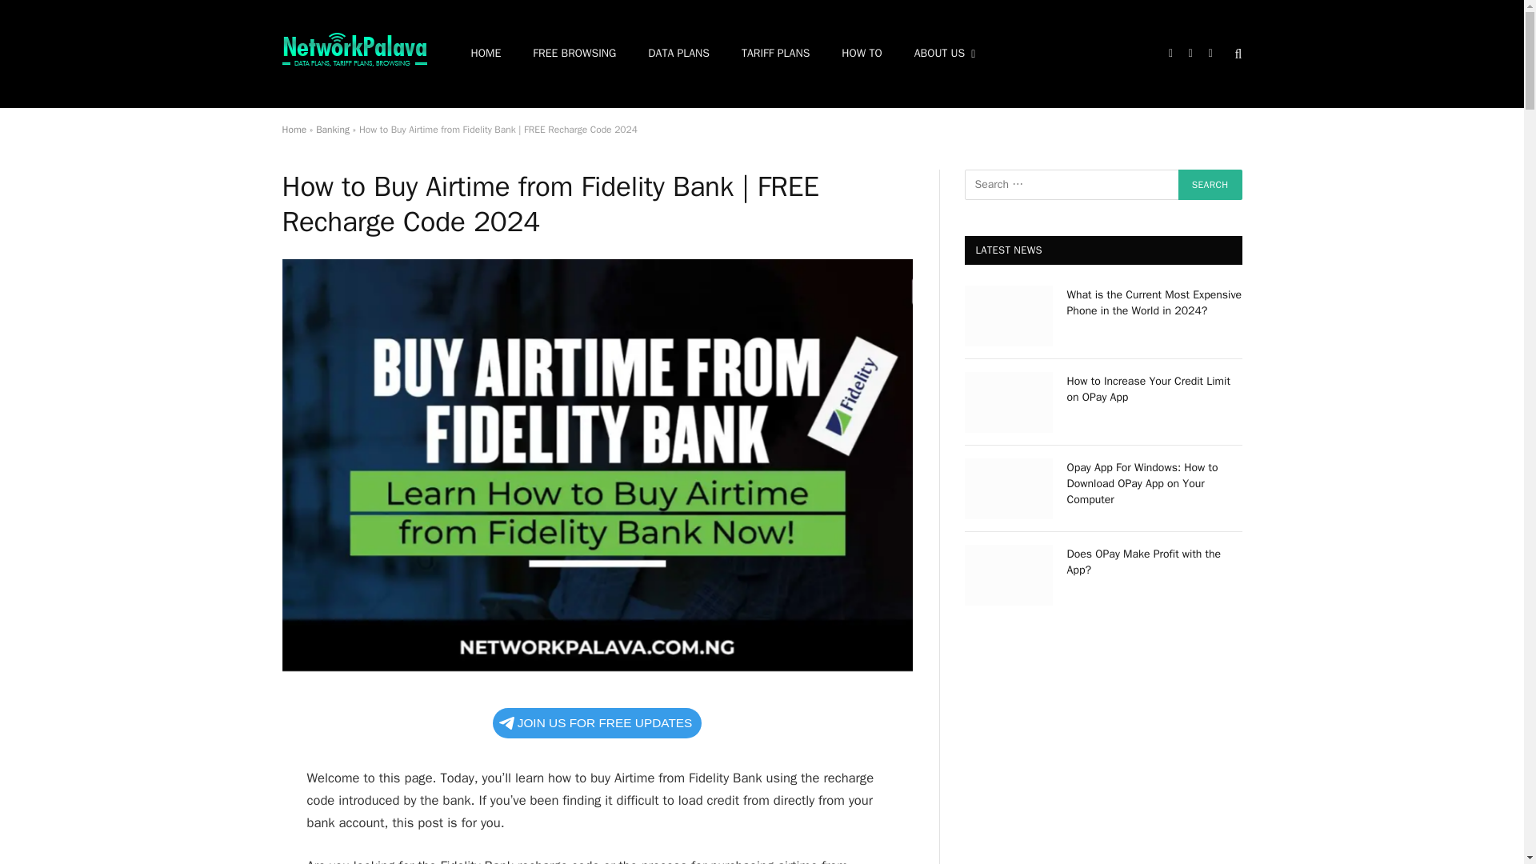 Image resolution: width=1536 pixels, height=864 pixels. I want to click on Home, so click(293, 130).